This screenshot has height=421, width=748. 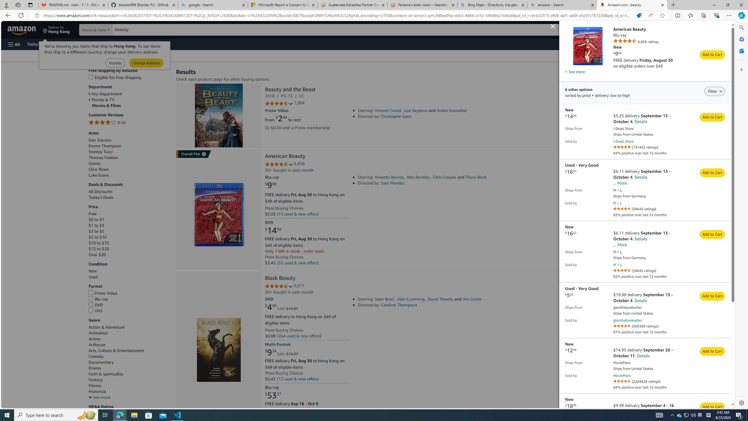 What do you see at coordinates (299, 286) in the screenshot?
I see `3,011` at bounding box center [299, 286].